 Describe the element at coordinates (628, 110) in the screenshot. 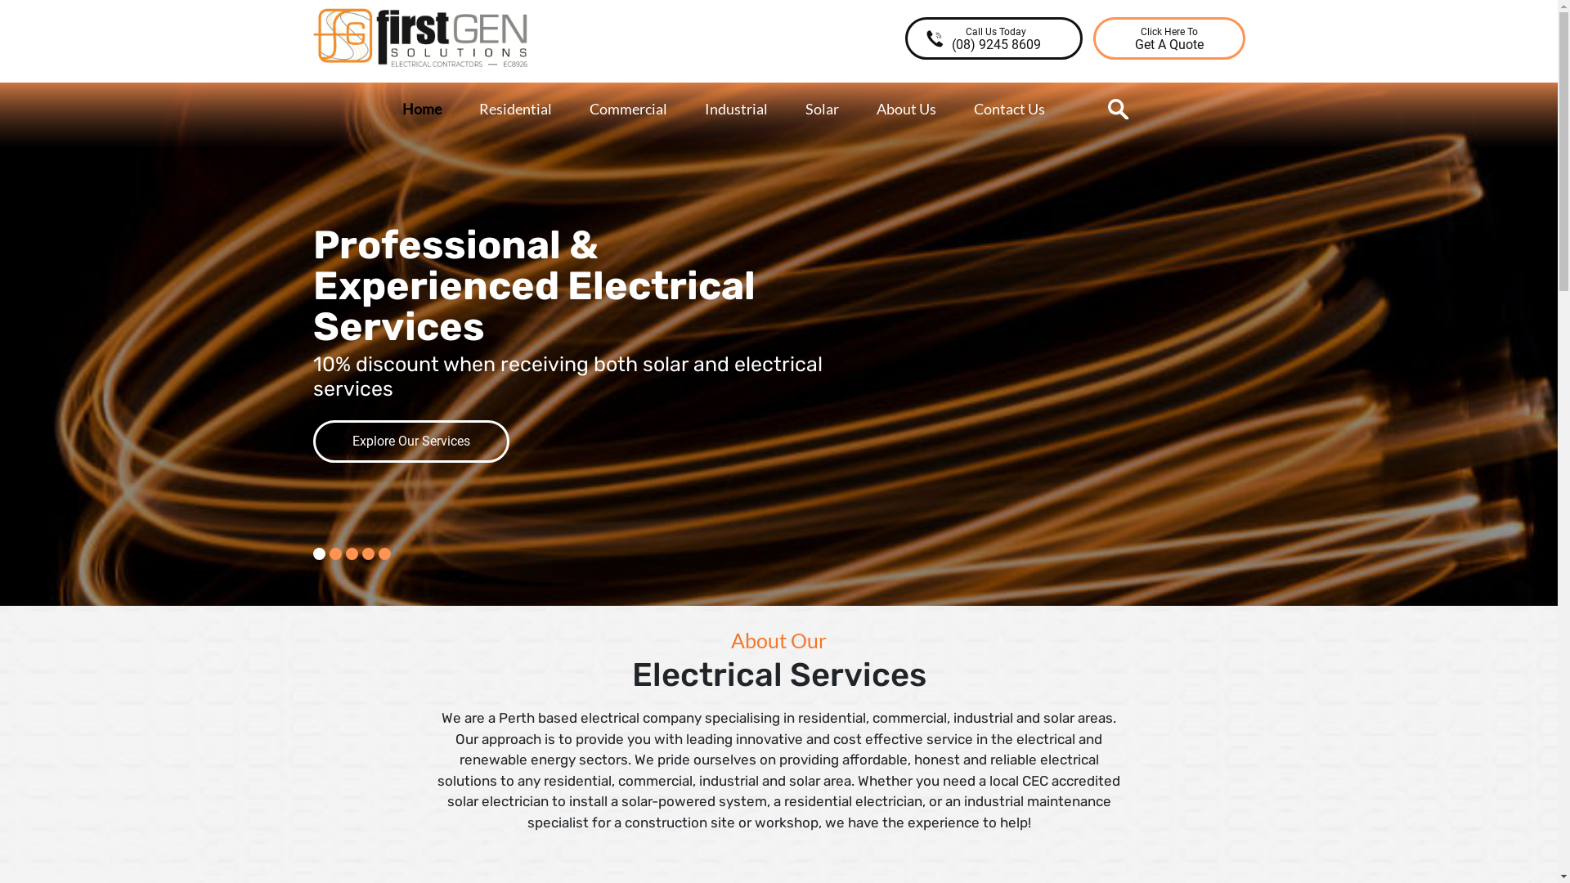

I see `Commercial` at that location.